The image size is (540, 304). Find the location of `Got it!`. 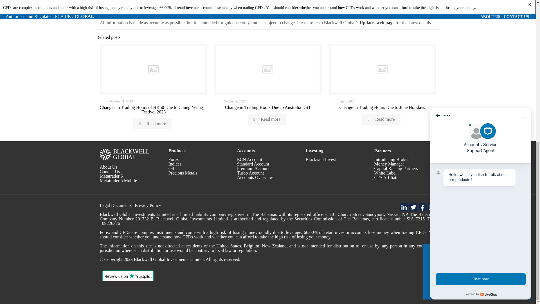

Got it! is located at coordinates (477, 20).